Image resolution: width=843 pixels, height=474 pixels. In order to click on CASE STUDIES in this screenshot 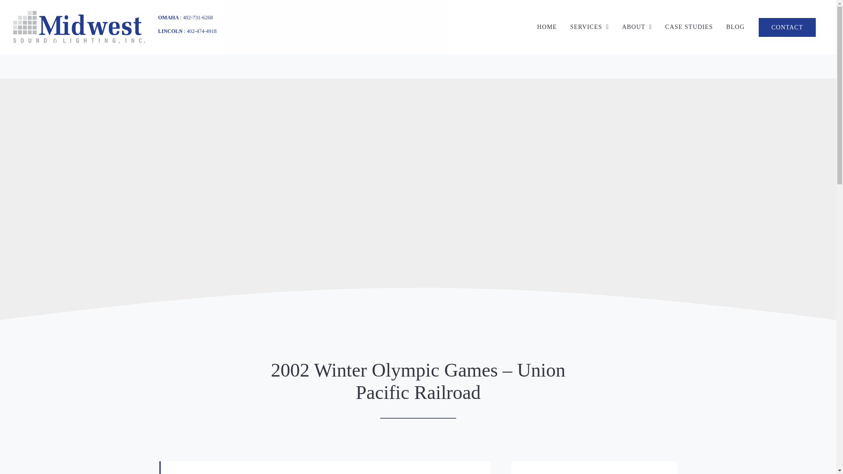, I will do `click(689, 27)`.